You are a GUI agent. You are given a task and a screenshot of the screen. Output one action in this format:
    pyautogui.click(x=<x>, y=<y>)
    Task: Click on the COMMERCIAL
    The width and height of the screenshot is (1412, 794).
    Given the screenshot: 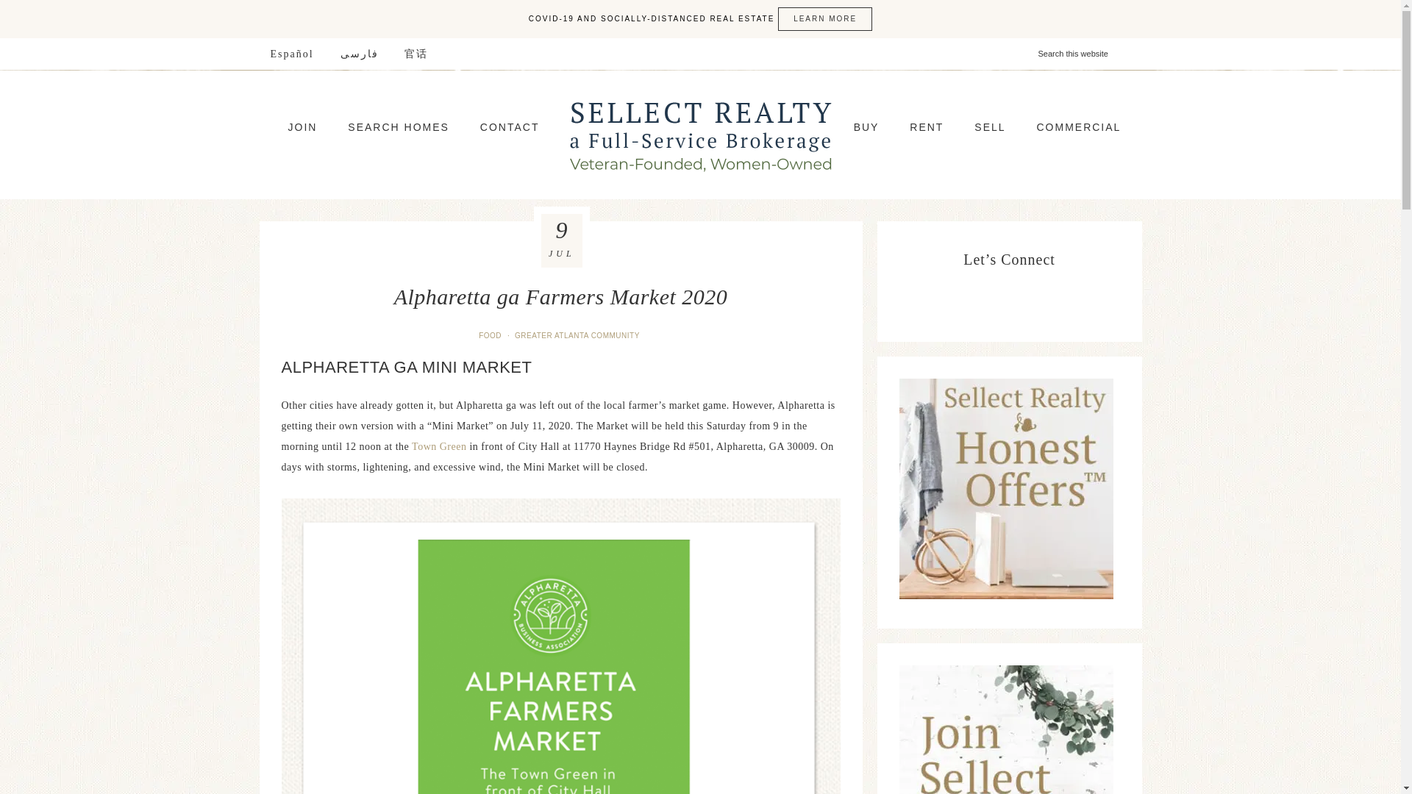 What is the action you would take?
    pyautogui.click(x=1078, y=126)
    